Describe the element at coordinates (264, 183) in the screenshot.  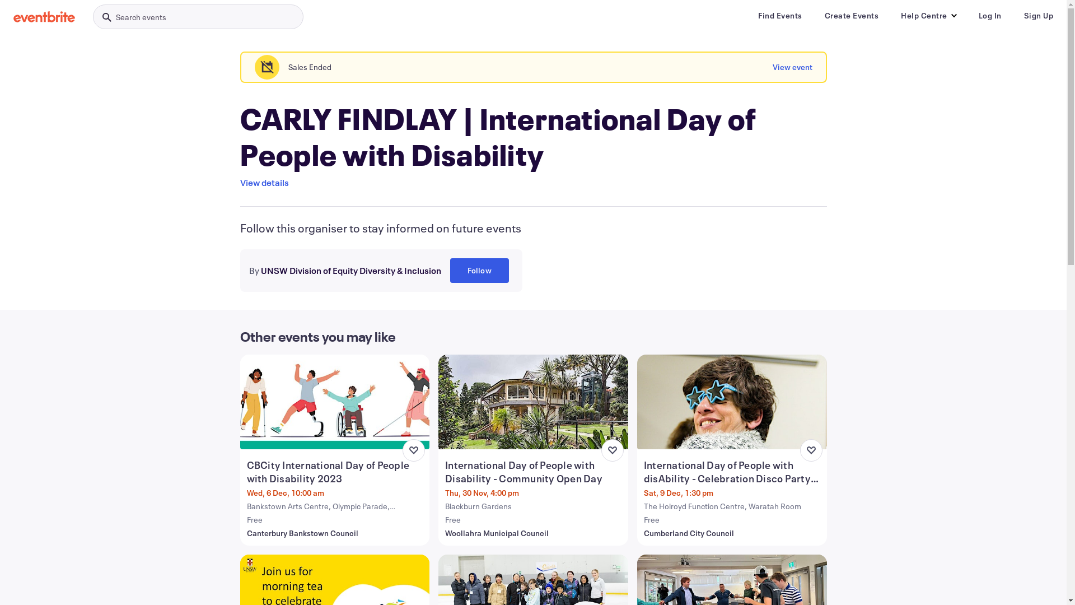
I see `View details` at that location.